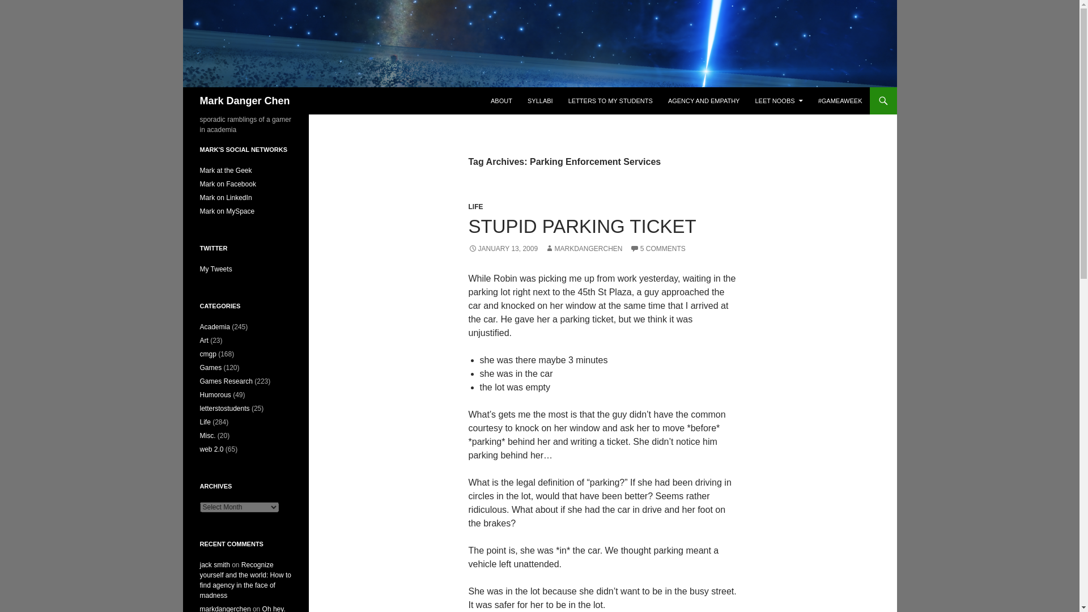  I want to click on Mark on MySpace, so click(227, 211).